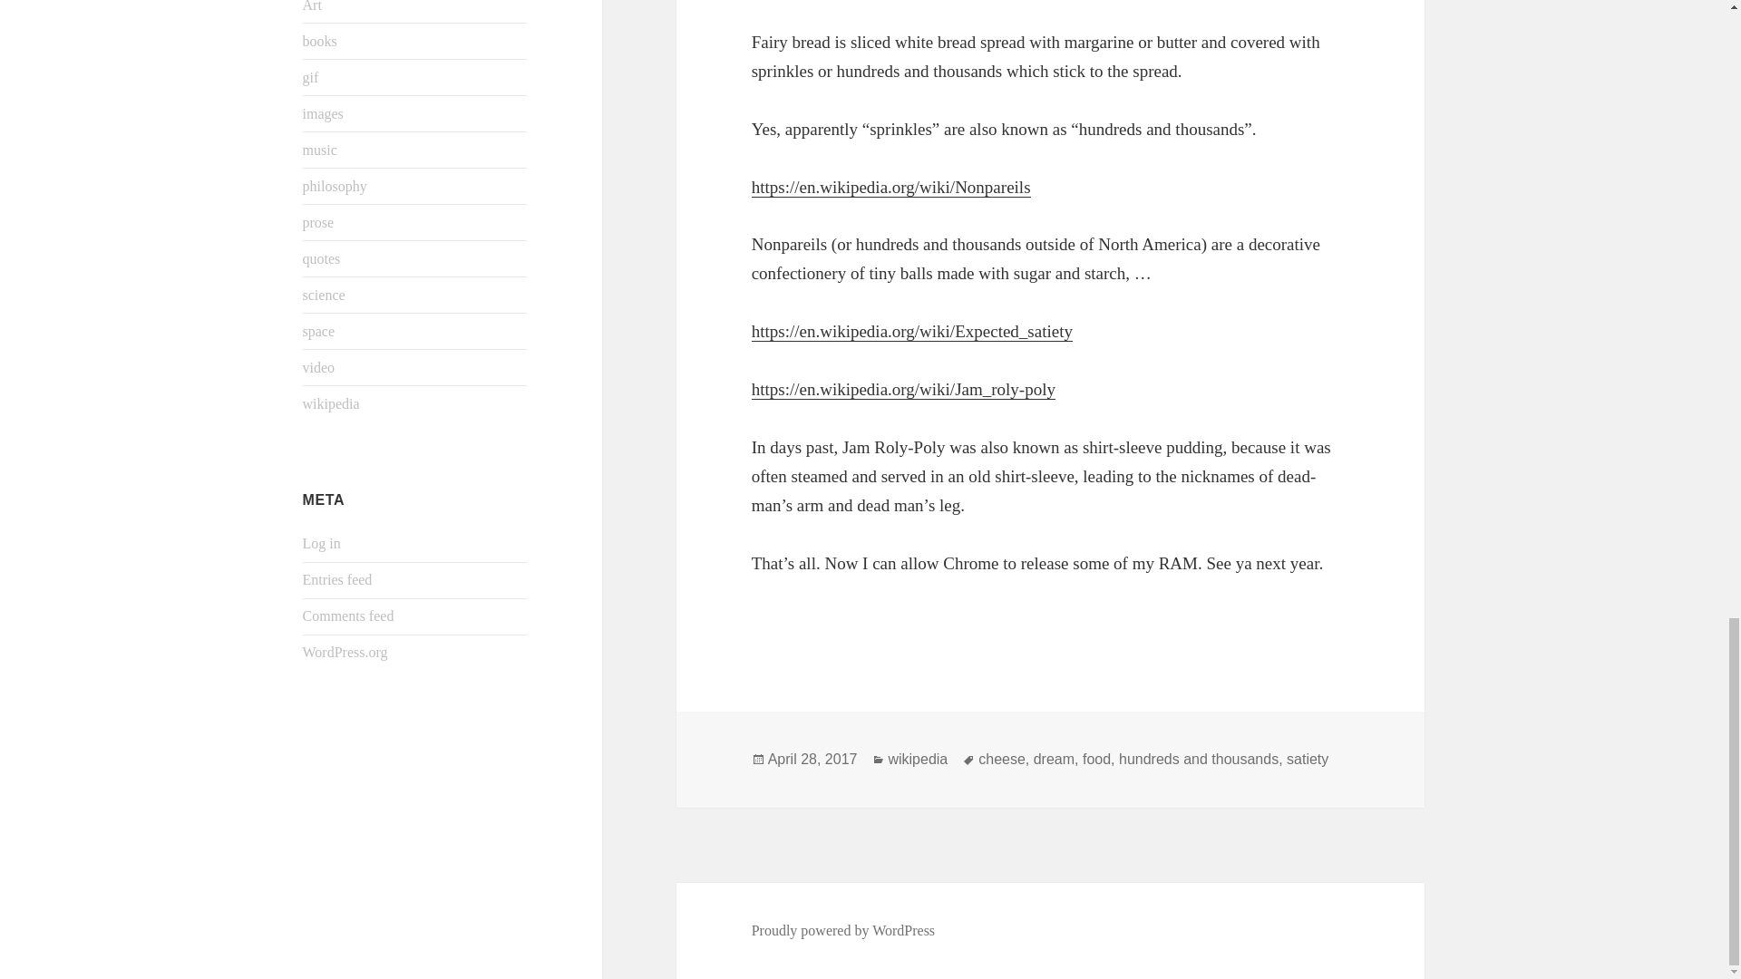  What do you see at coordinates (310, 76) in the screenshot?
I see `gif` at bounding box center [310, 76].